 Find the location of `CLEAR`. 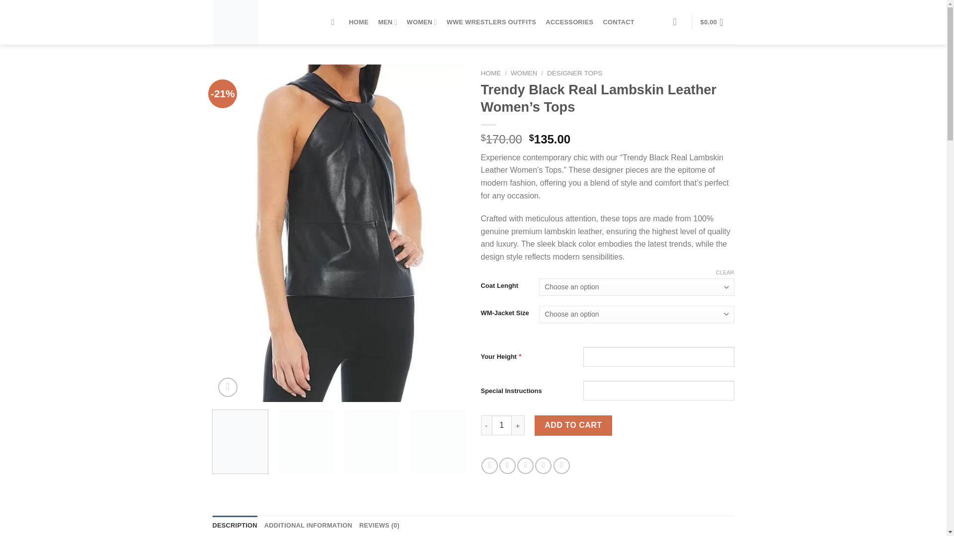

CLEAR is located at coordinates (725, 272).